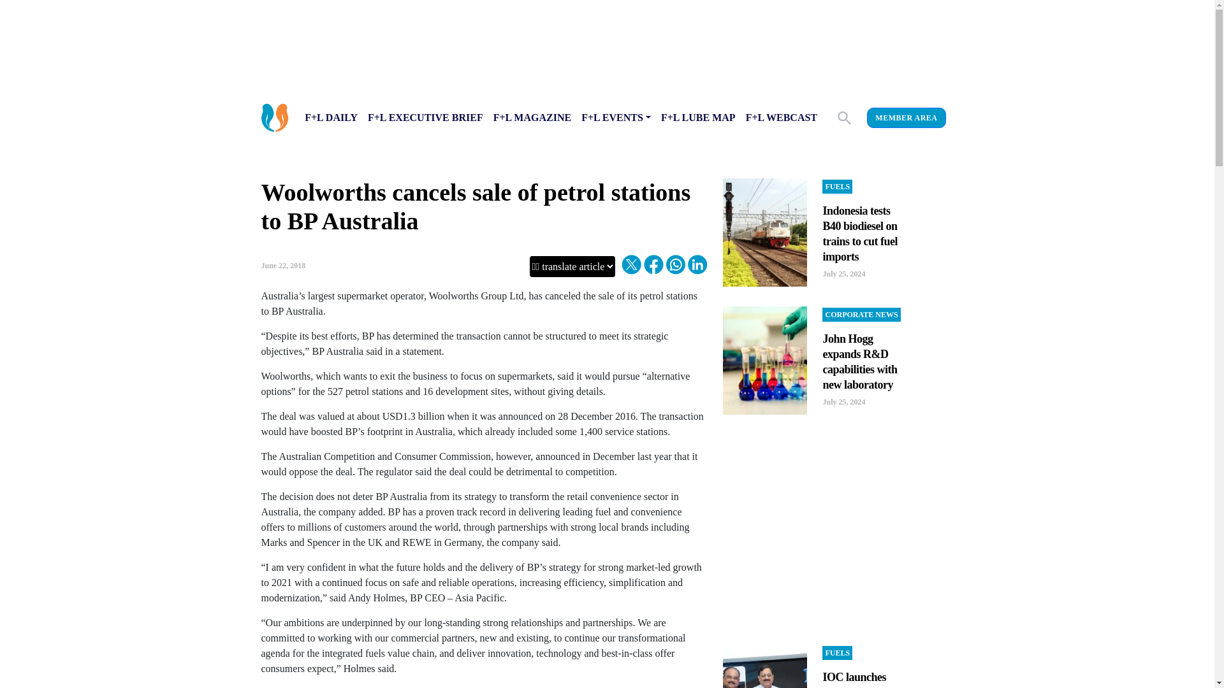 The width and height of the screenshot is (1224, 688). Describe the element at coordinates (844, 402) in the screenshot. I see `July 25, 2024` at that location.